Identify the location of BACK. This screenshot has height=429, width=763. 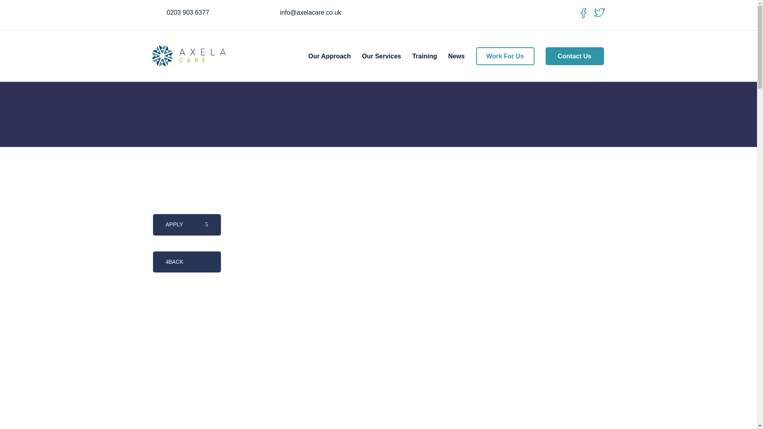
(186, 262).